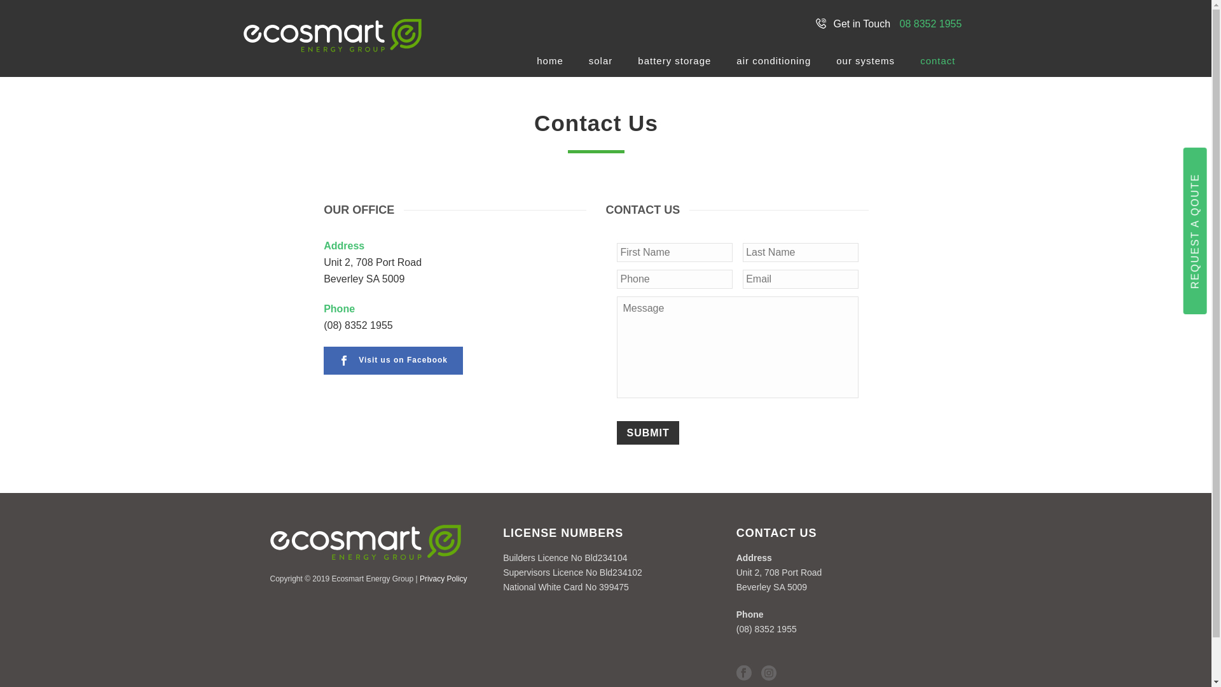  I want to click on (08) 8352 1955, so click(358, 326).